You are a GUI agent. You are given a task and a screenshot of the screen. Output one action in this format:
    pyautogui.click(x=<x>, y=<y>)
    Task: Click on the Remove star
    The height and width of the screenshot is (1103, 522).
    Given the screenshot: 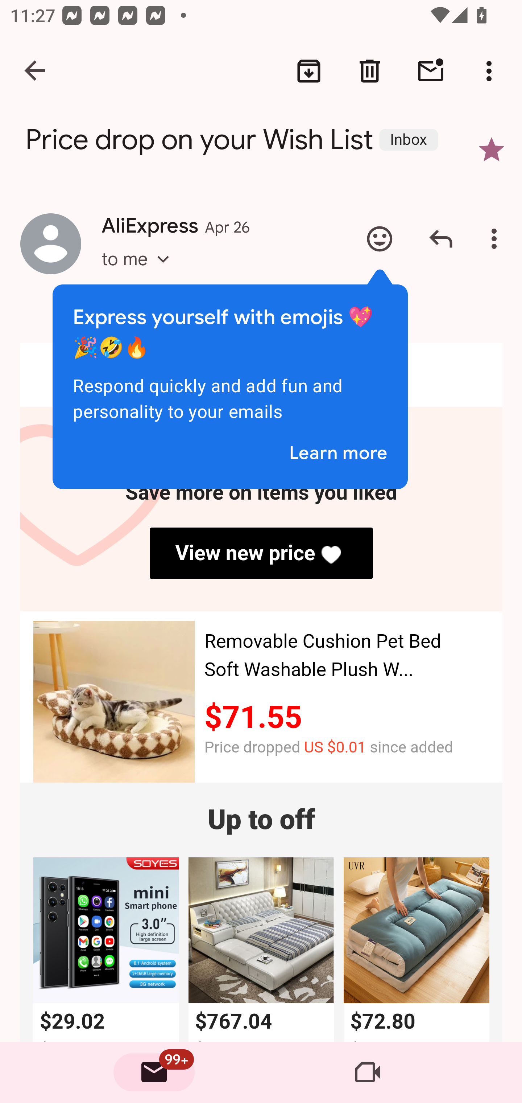 What is the action you would take?
    pyautogui.click(x=492, y=149)
    